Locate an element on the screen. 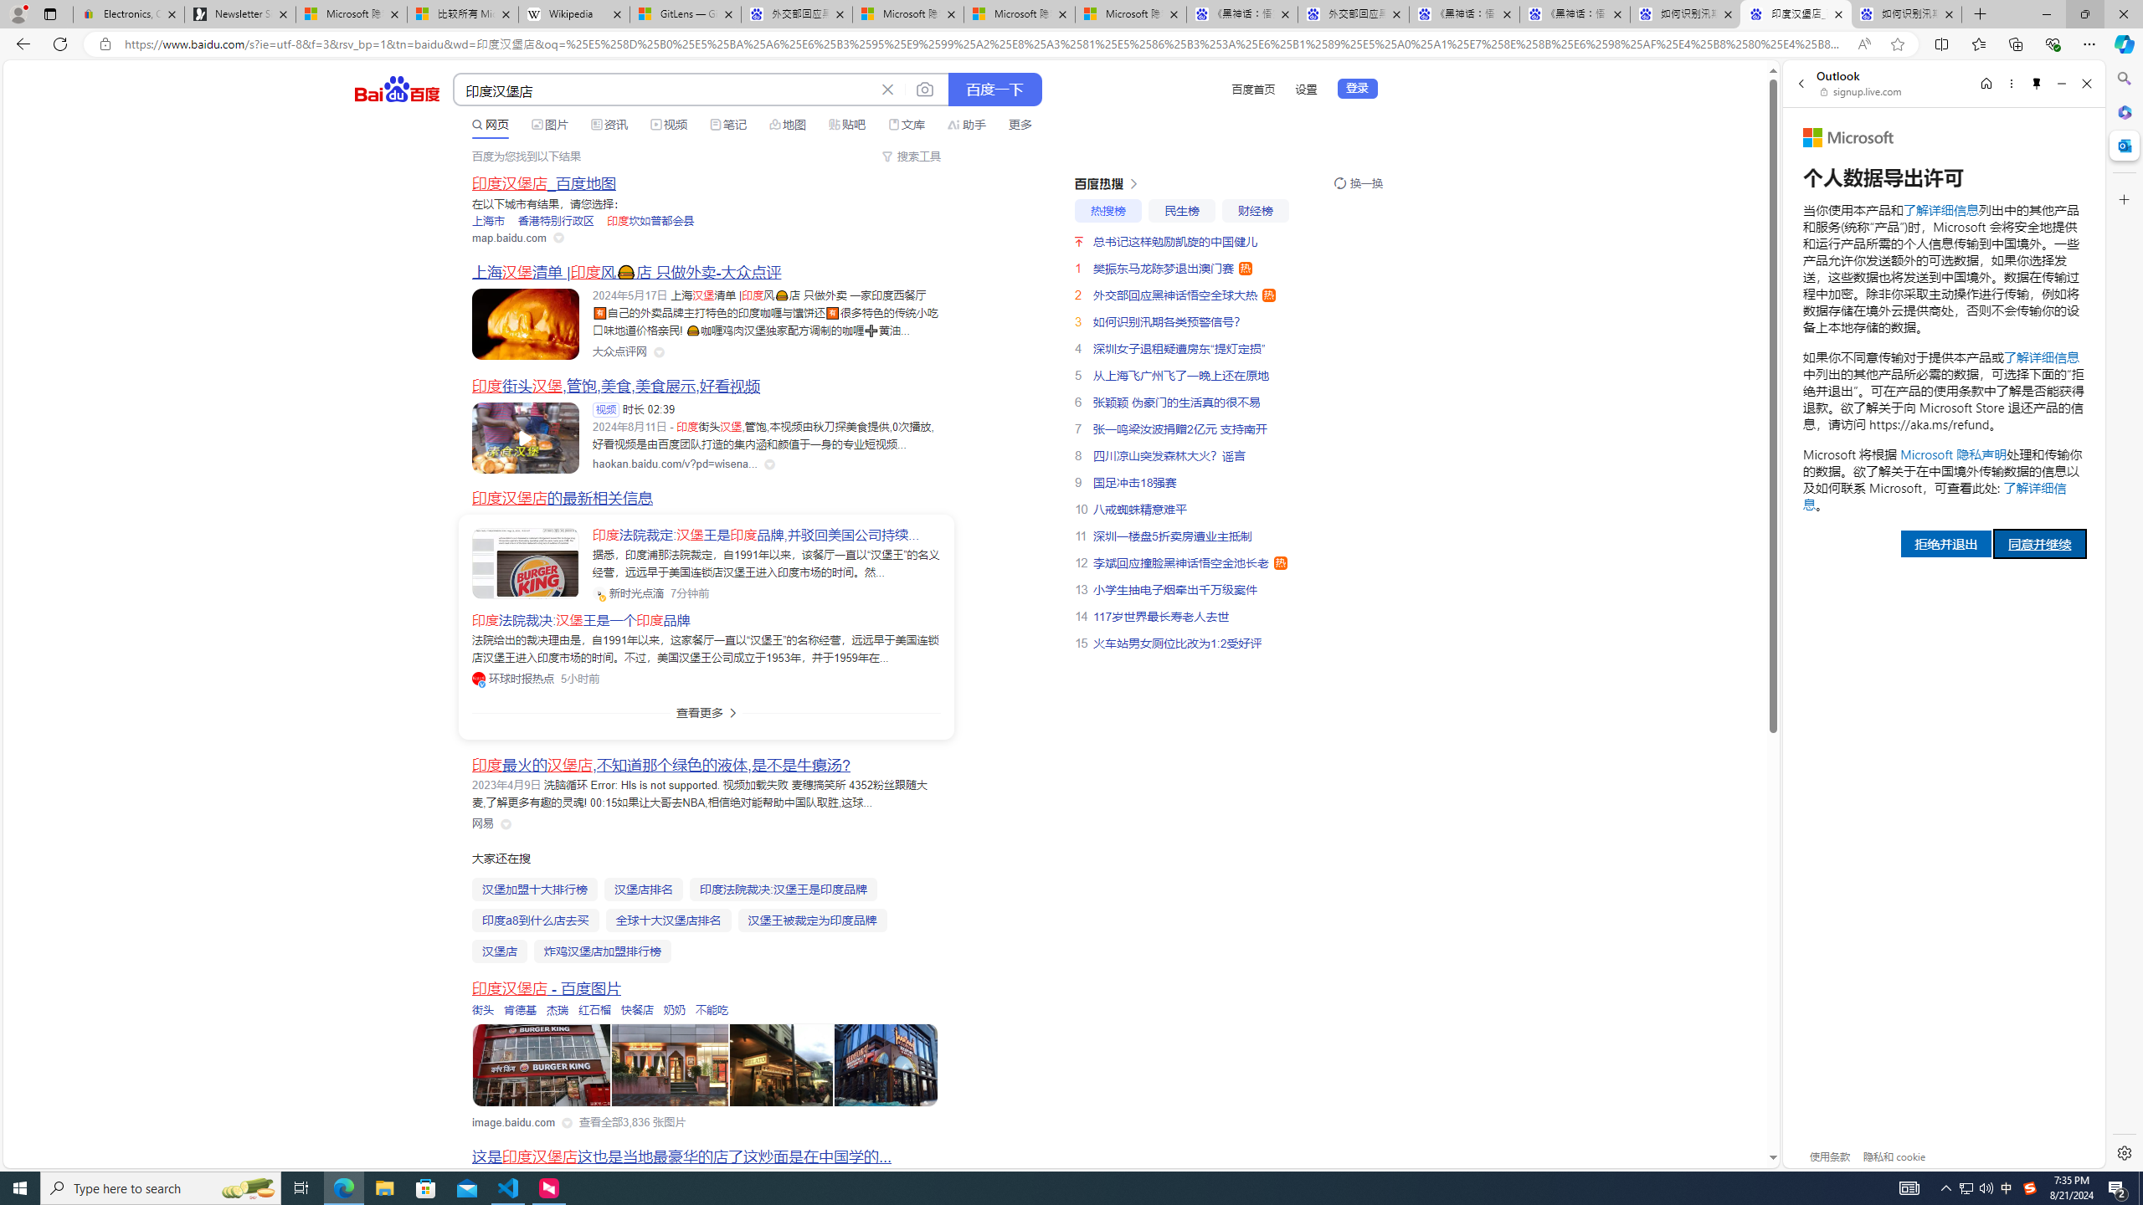  signup.live.com is located at coordinates (1862, 91).